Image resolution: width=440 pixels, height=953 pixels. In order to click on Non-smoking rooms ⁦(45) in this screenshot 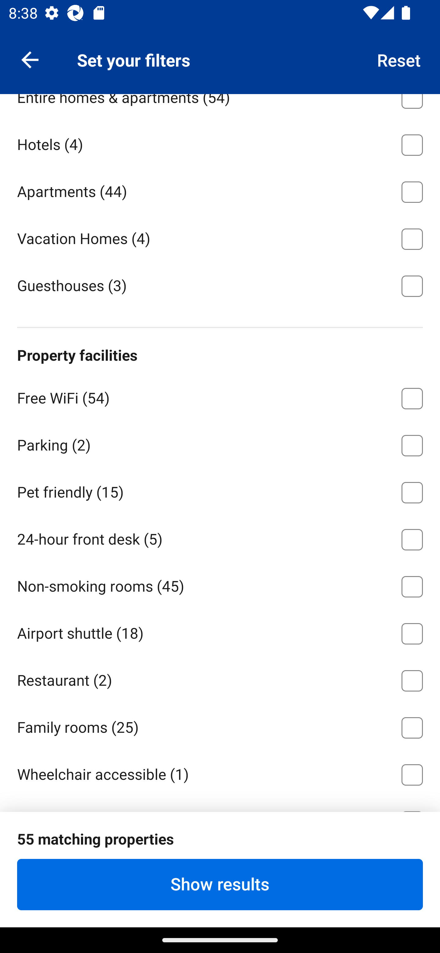, I will do `click(220, 585)`.